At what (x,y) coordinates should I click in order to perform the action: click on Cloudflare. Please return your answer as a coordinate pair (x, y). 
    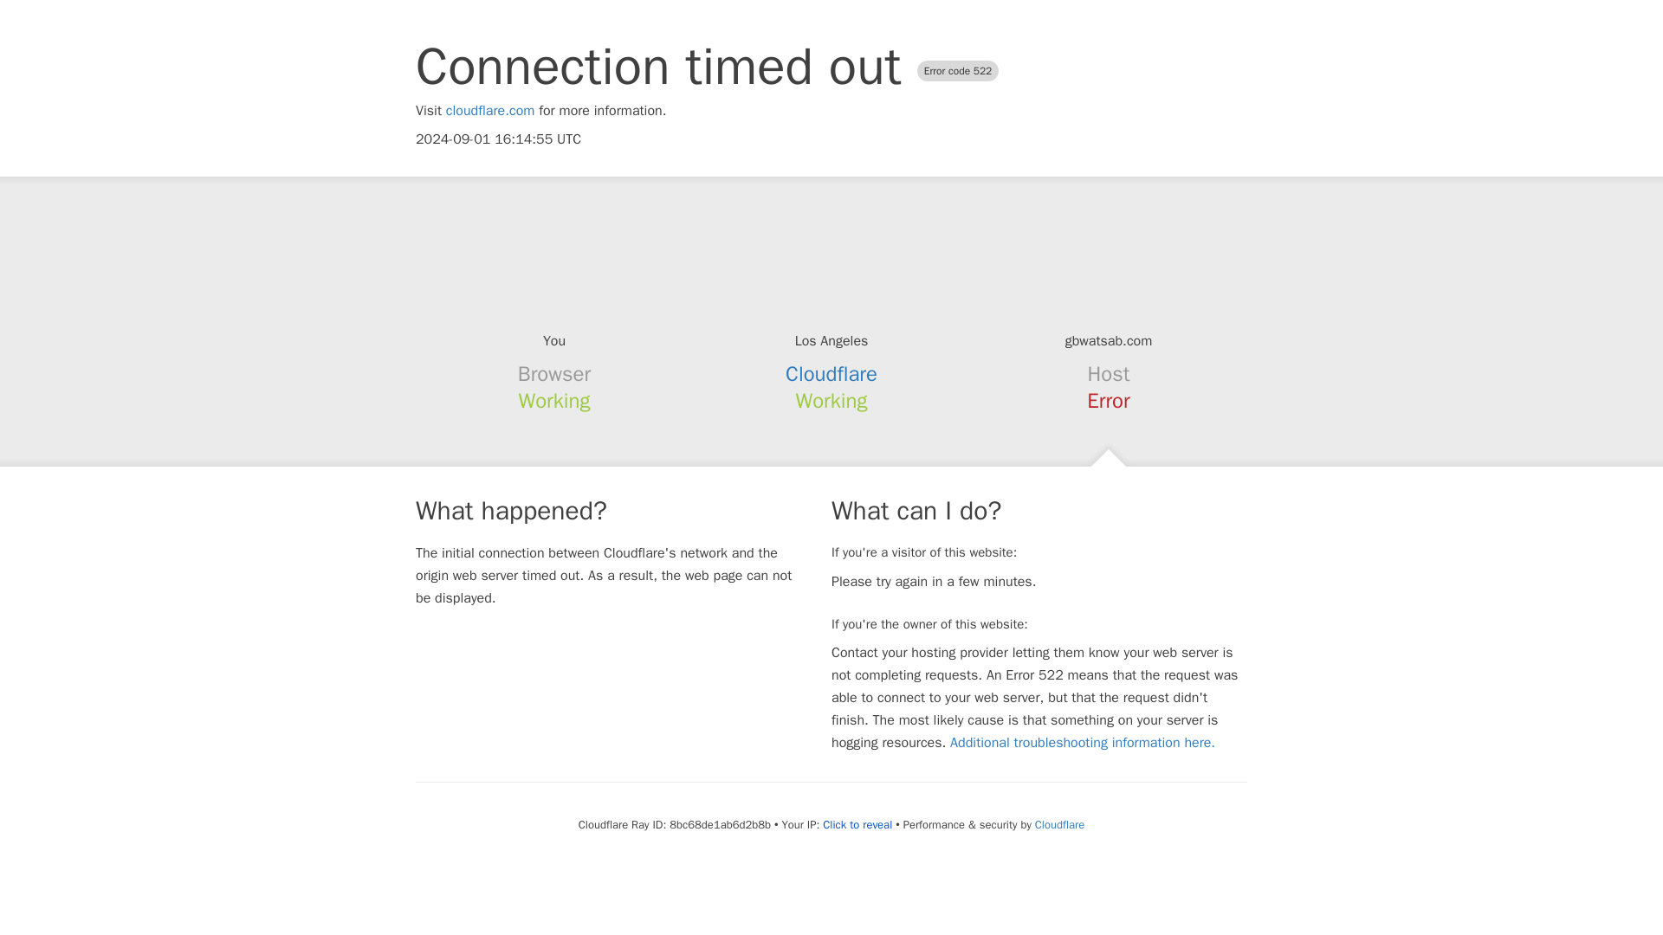
    Looking at the image, I should click on (1058, 824).